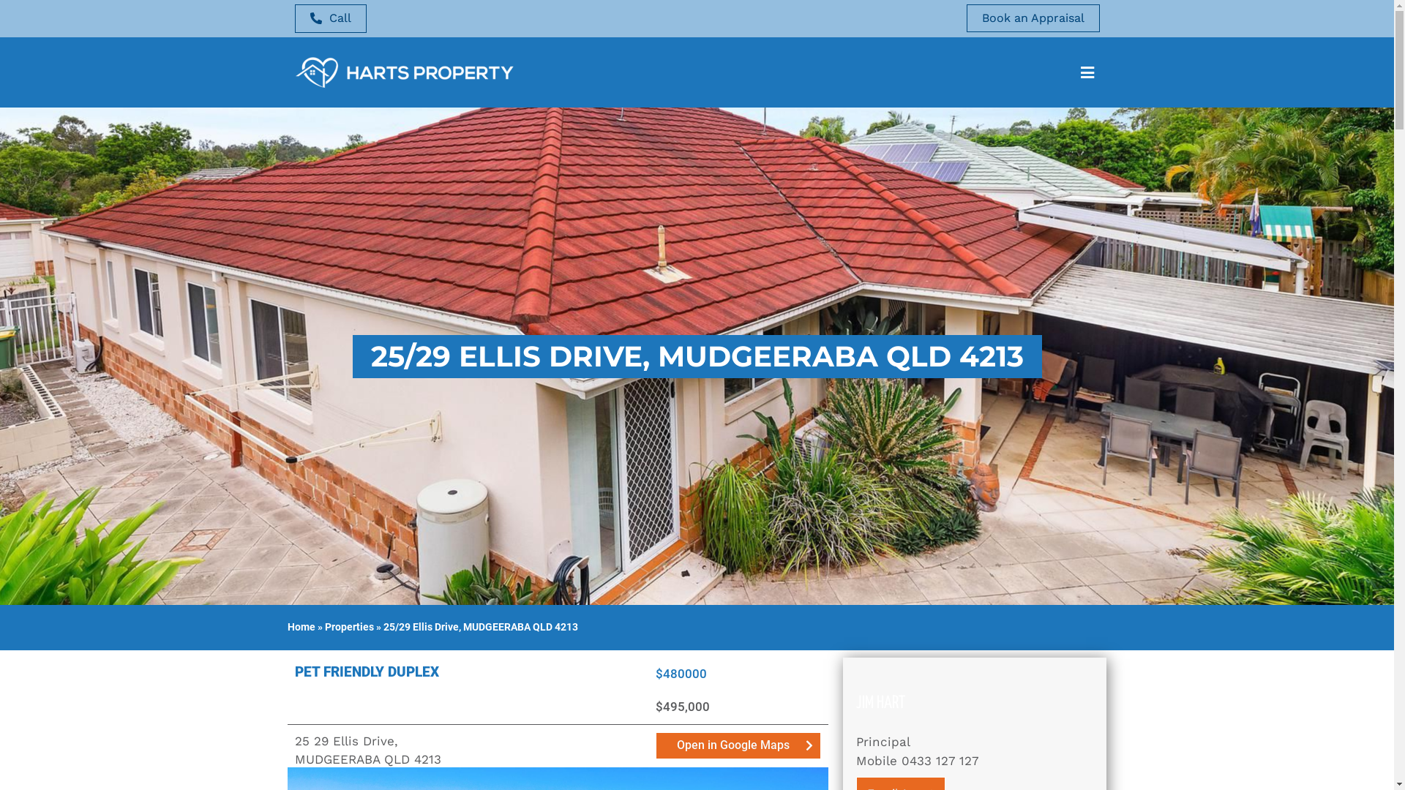  Describe the element at coordinates (739, 746) in the screenshot. I see `Open in Google Maps` at that location.